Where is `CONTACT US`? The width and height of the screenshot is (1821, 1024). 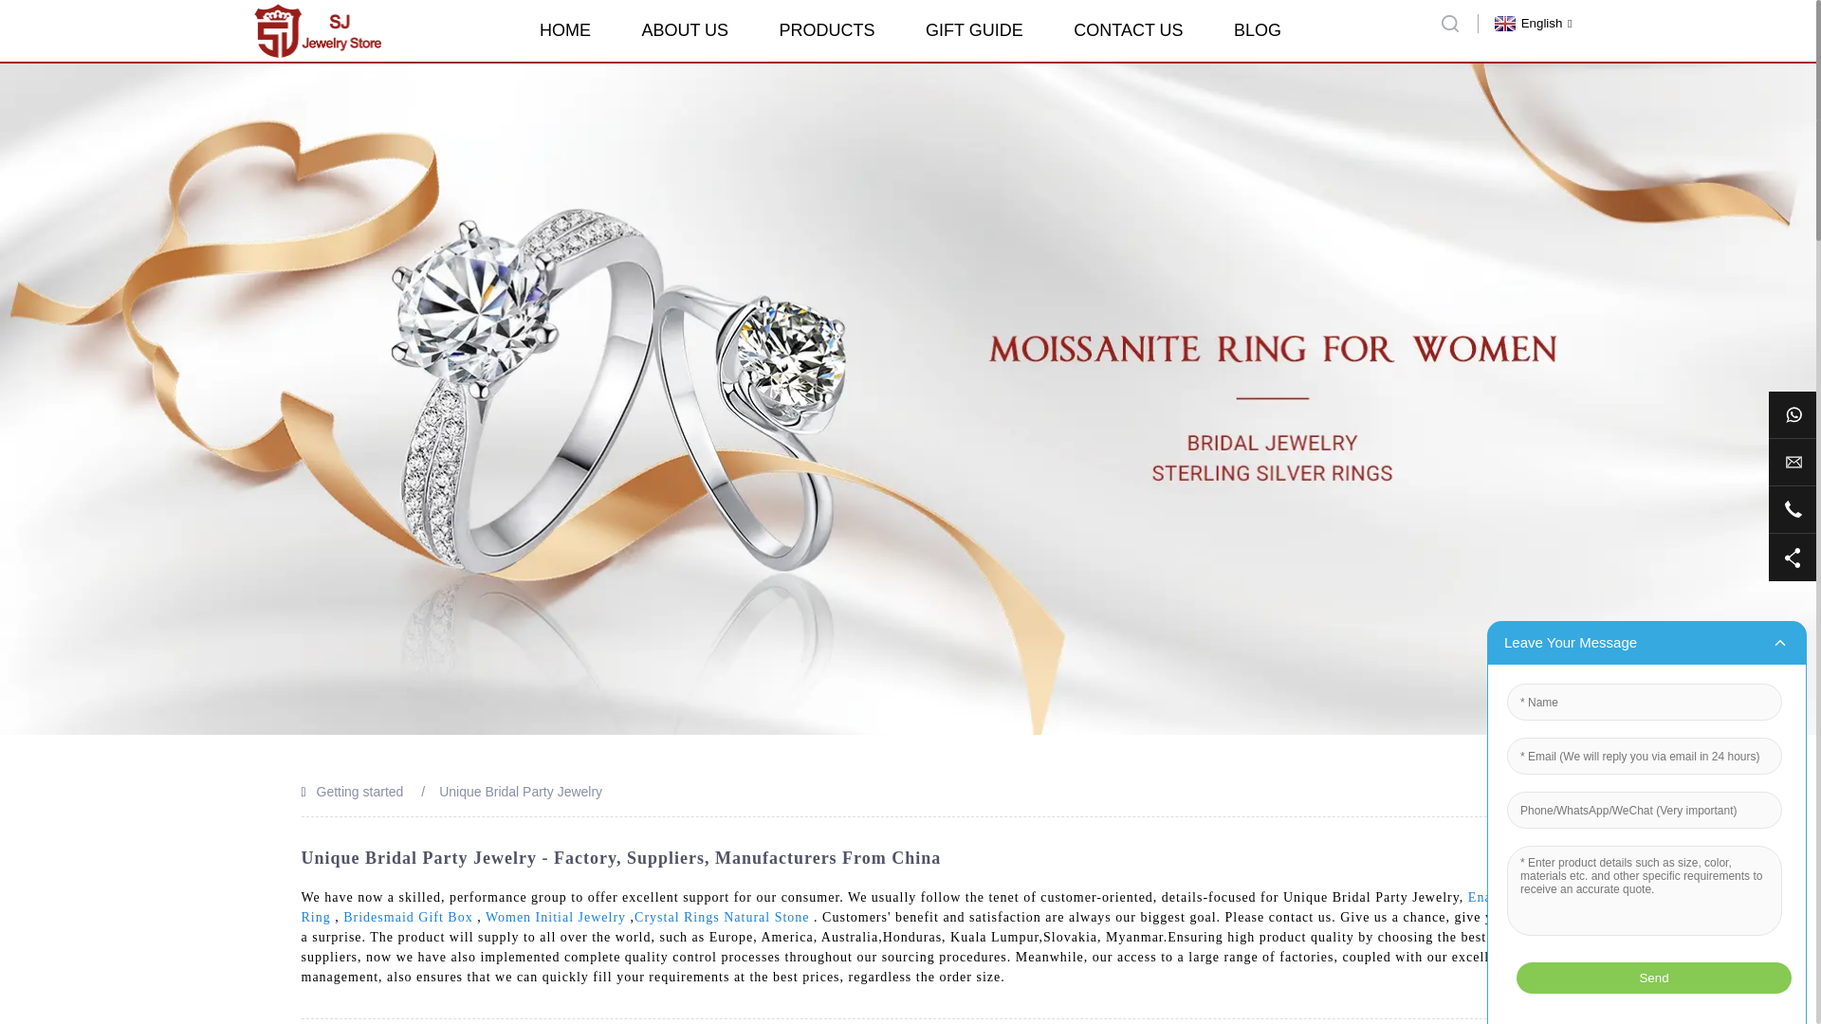
CONTACT US is located at coordinates (1128, 30).